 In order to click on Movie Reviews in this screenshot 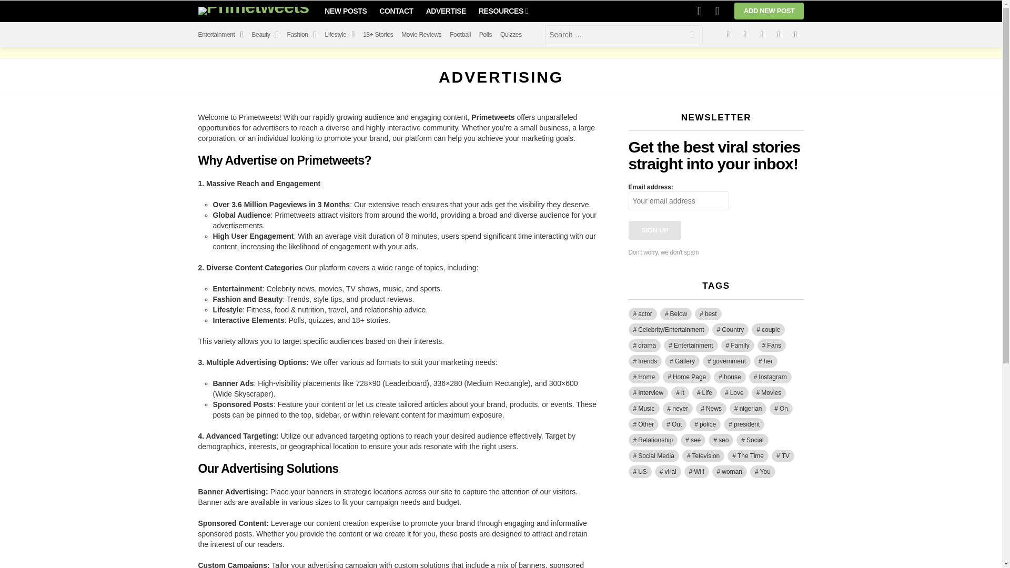, I will do `click(421, 35)`.